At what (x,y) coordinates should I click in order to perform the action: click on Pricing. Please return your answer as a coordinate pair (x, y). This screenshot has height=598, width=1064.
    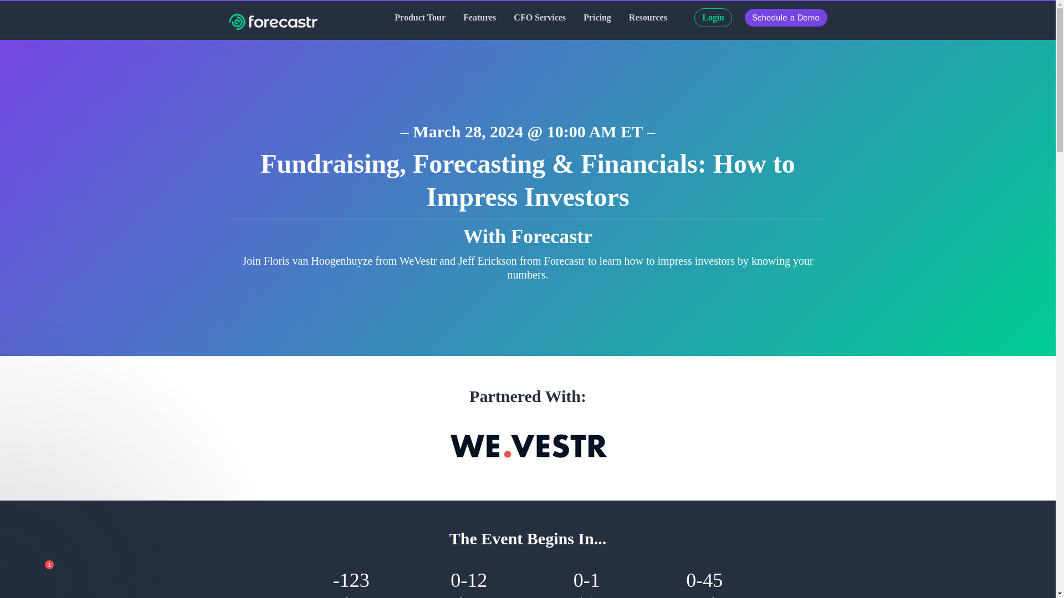
    Looking at the image, I should click on (597, 18).